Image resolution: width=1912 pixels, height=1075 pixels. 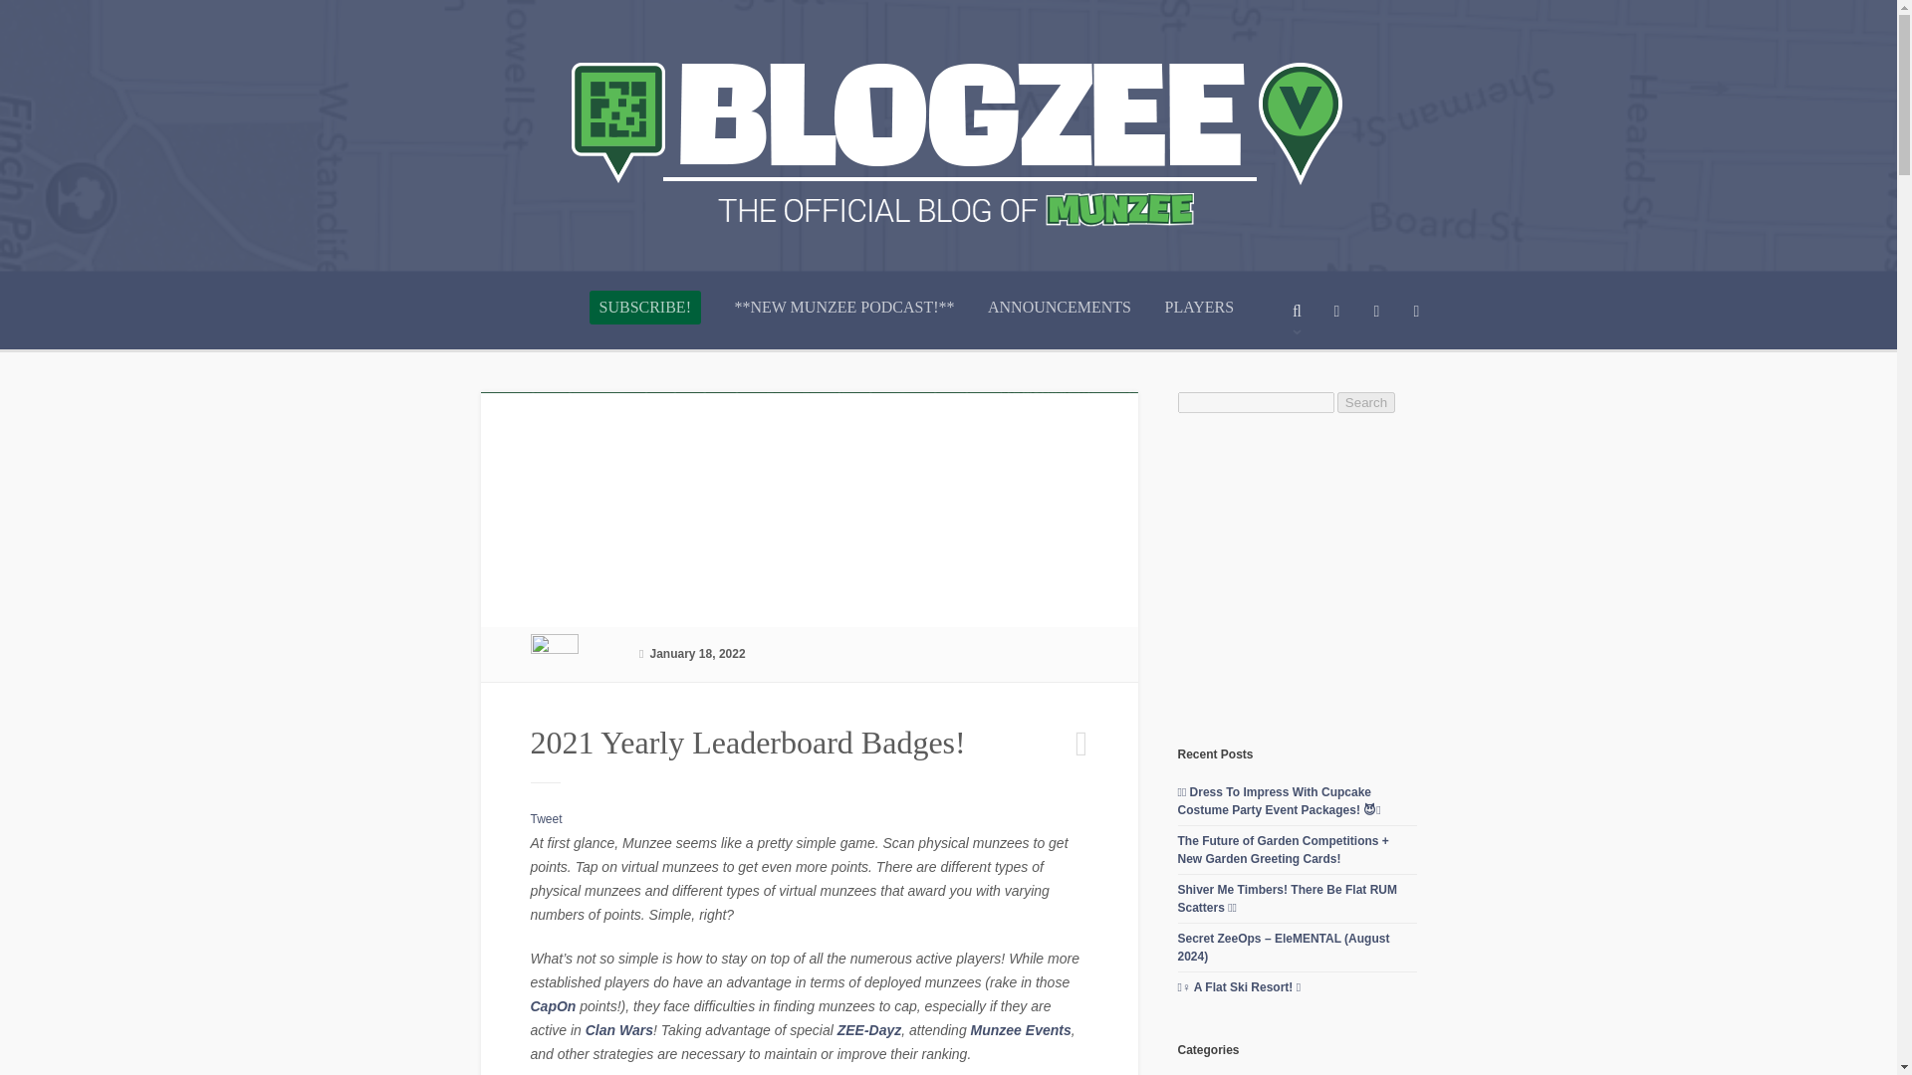 I want to click on ZEE-Dayz, so click(x=869, y=1030).